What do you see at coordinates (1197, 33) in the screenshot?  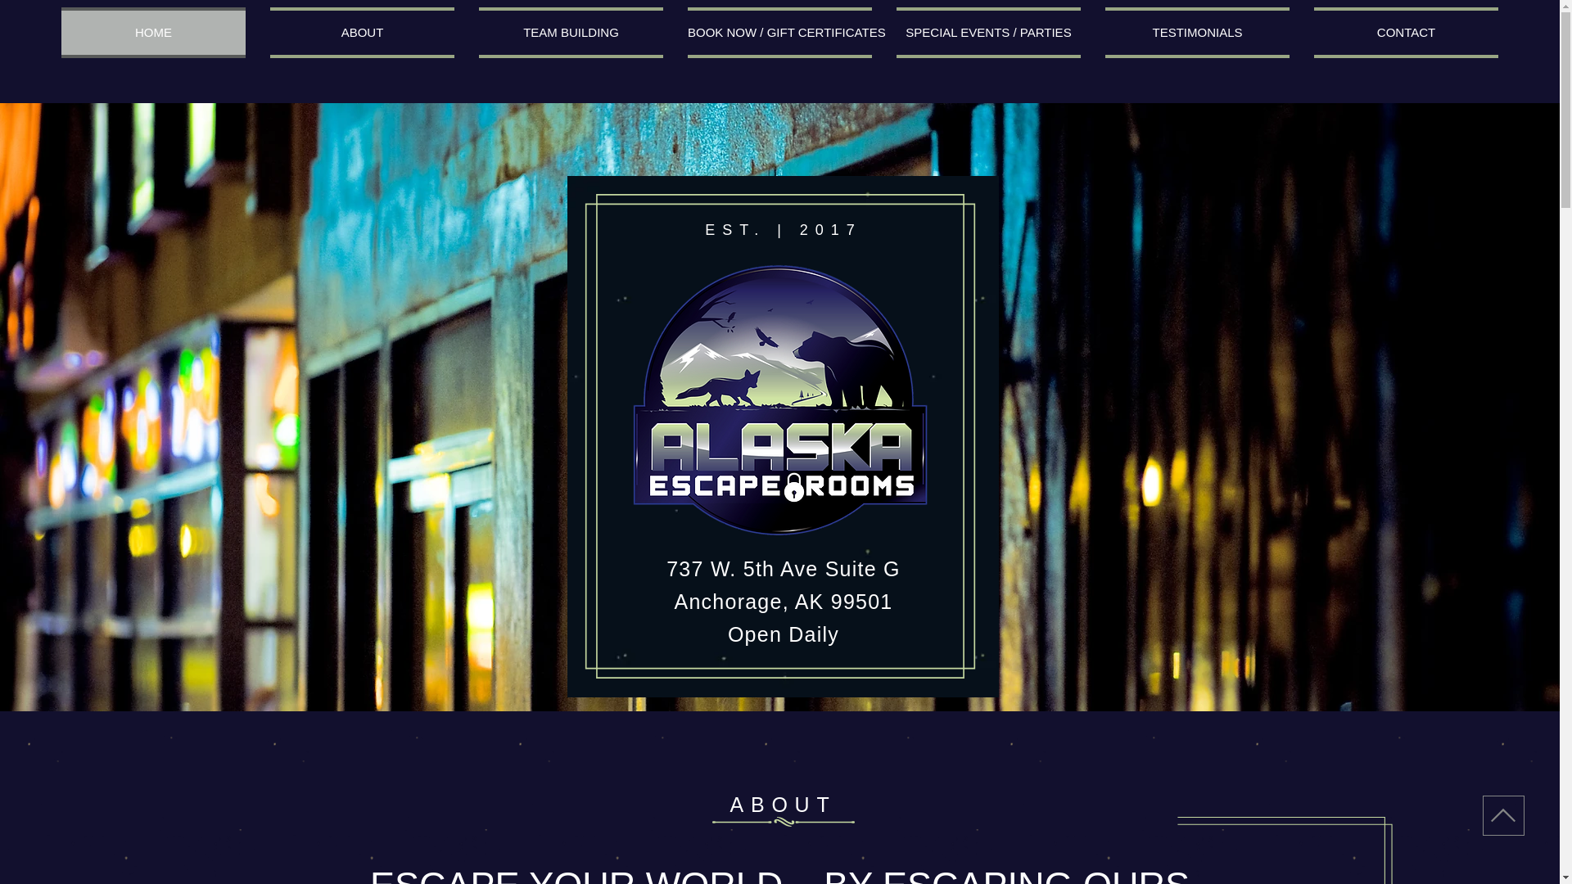 I see `TESTIMONIALS` at bounding box center [1197, 33].